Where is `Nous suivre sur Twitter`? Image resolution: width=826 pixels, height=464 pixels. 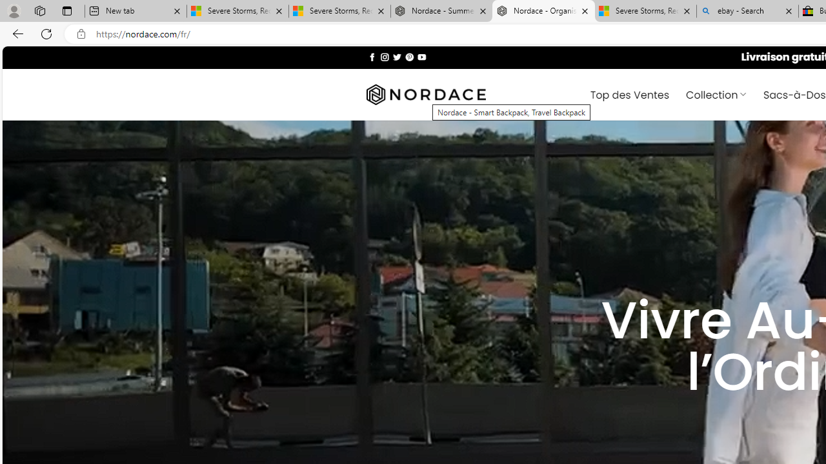 Nous suivre sur Twitter is located at coordinates (398, 57).